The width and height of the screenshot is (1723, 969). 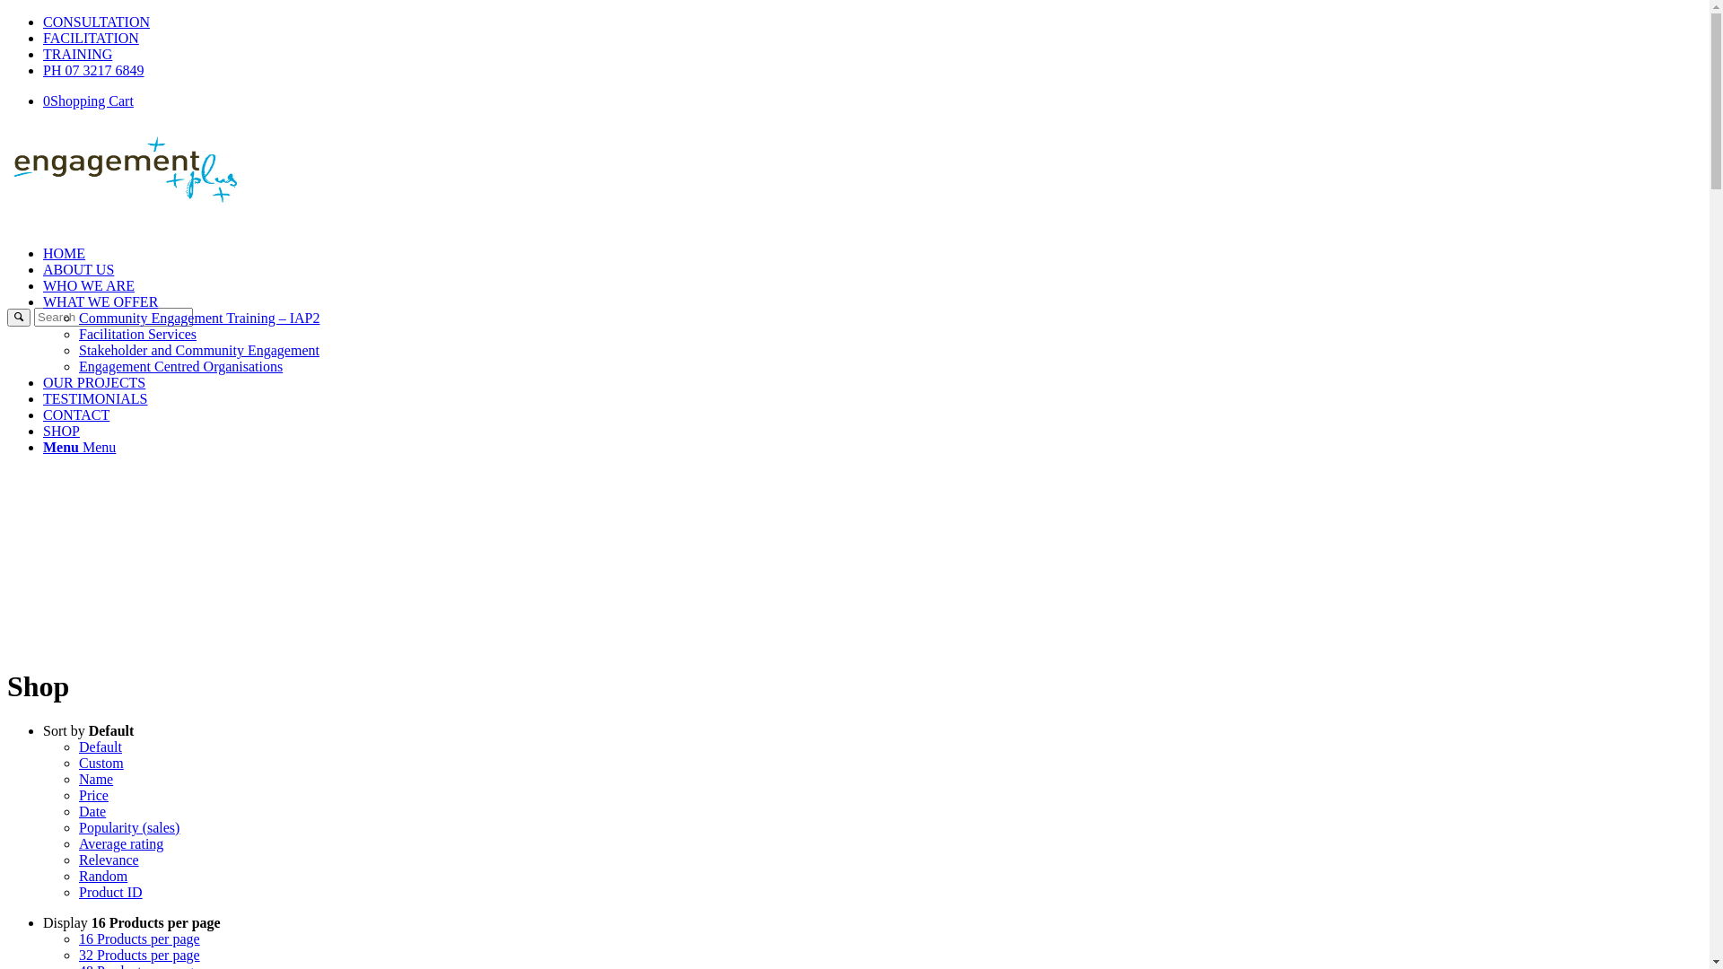 What do you see at coordinates (121, 843) in the screenshot?
I see `Average rating` at bounding box center [121, 843].